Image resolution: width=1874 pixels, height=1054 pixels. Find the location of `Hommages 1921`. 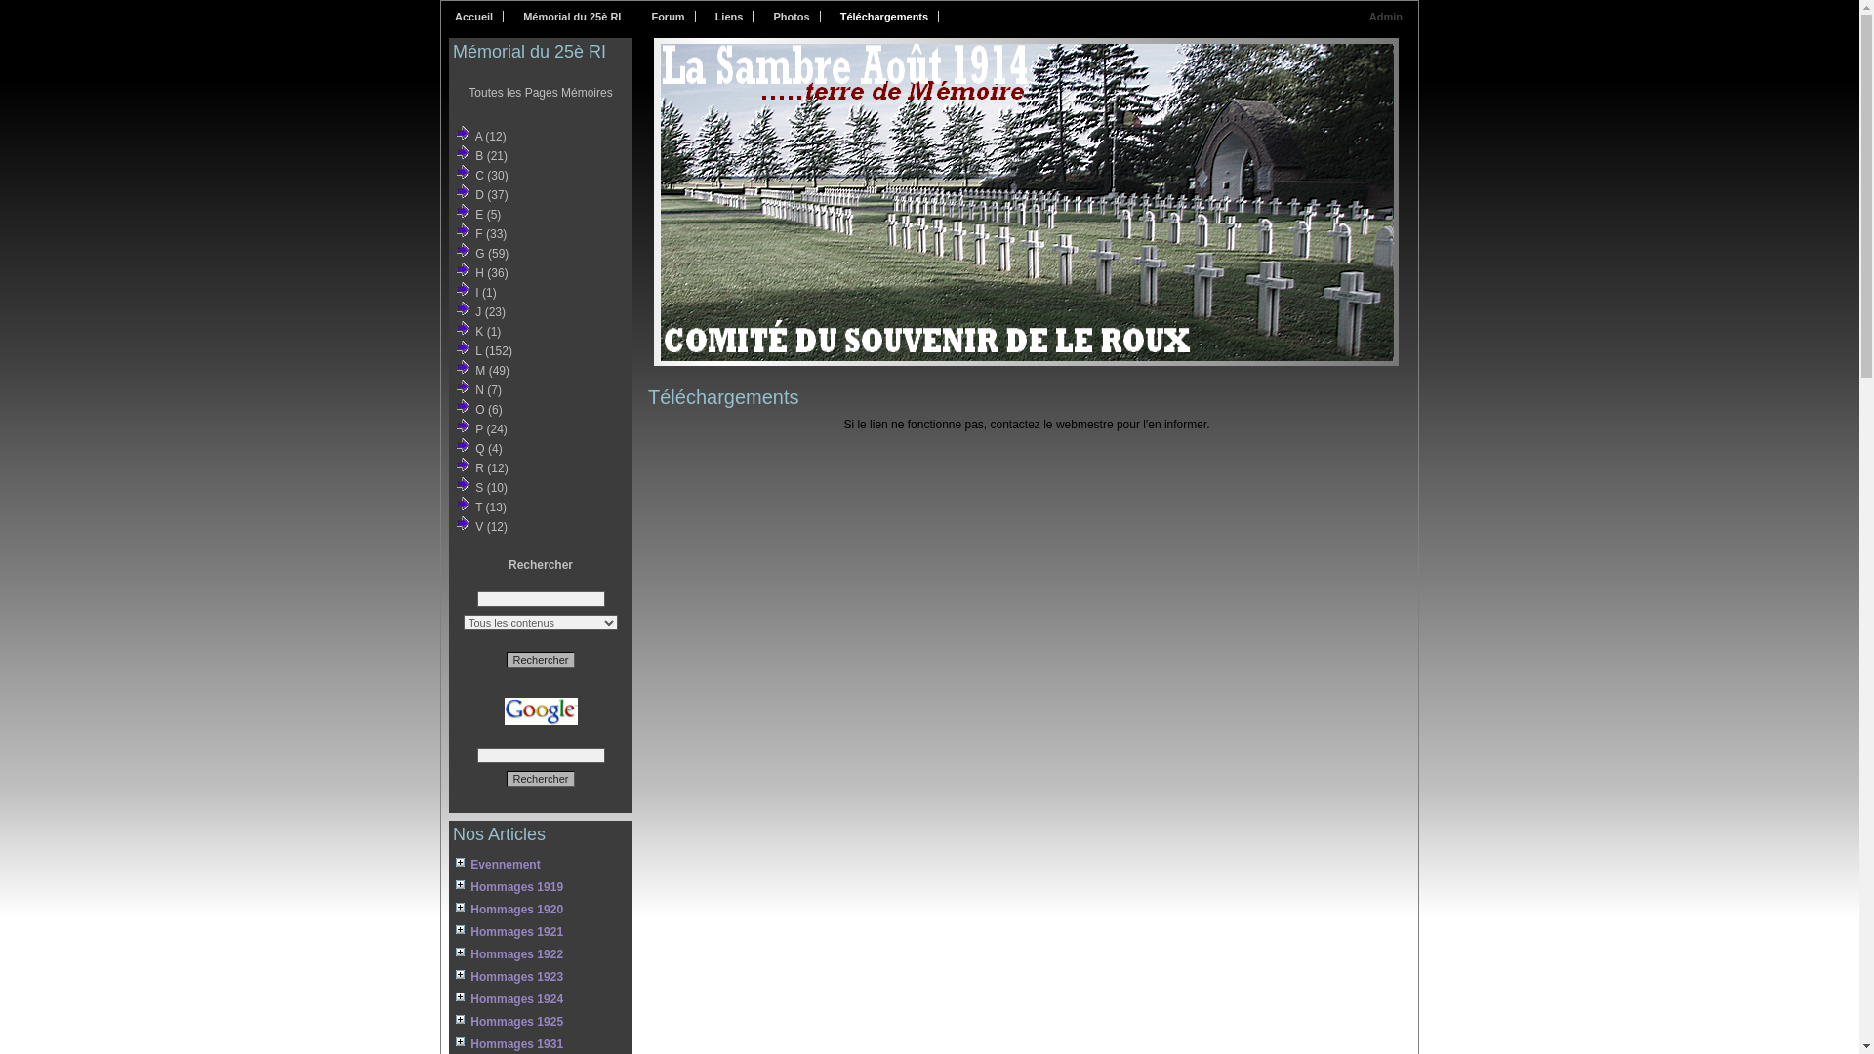

Hommages 1921 is located at coordinates (541, 932).